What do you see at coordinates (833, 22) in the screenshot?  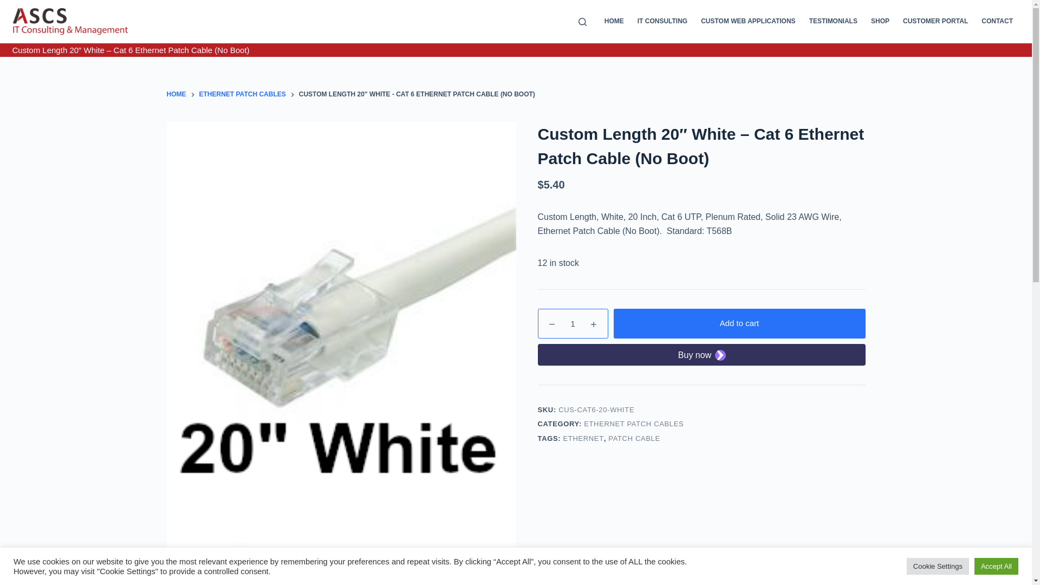 I see `TESTIMONIALS` at bounding box center [833, 22].